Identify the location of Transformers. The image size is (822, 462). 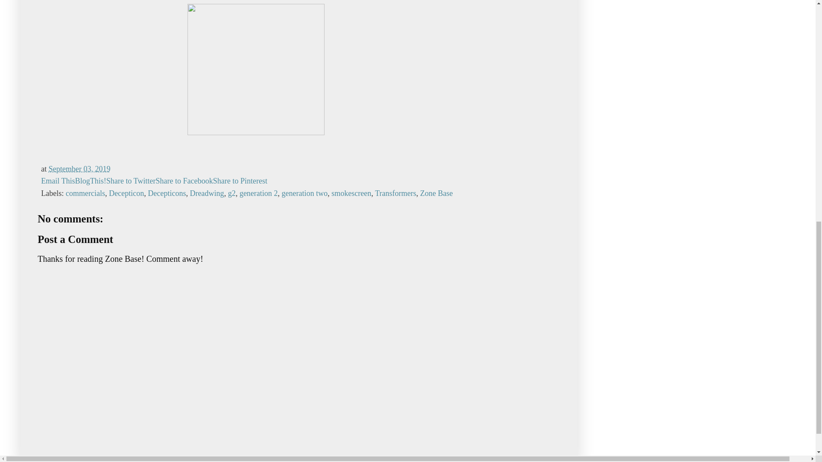
(395, 193).